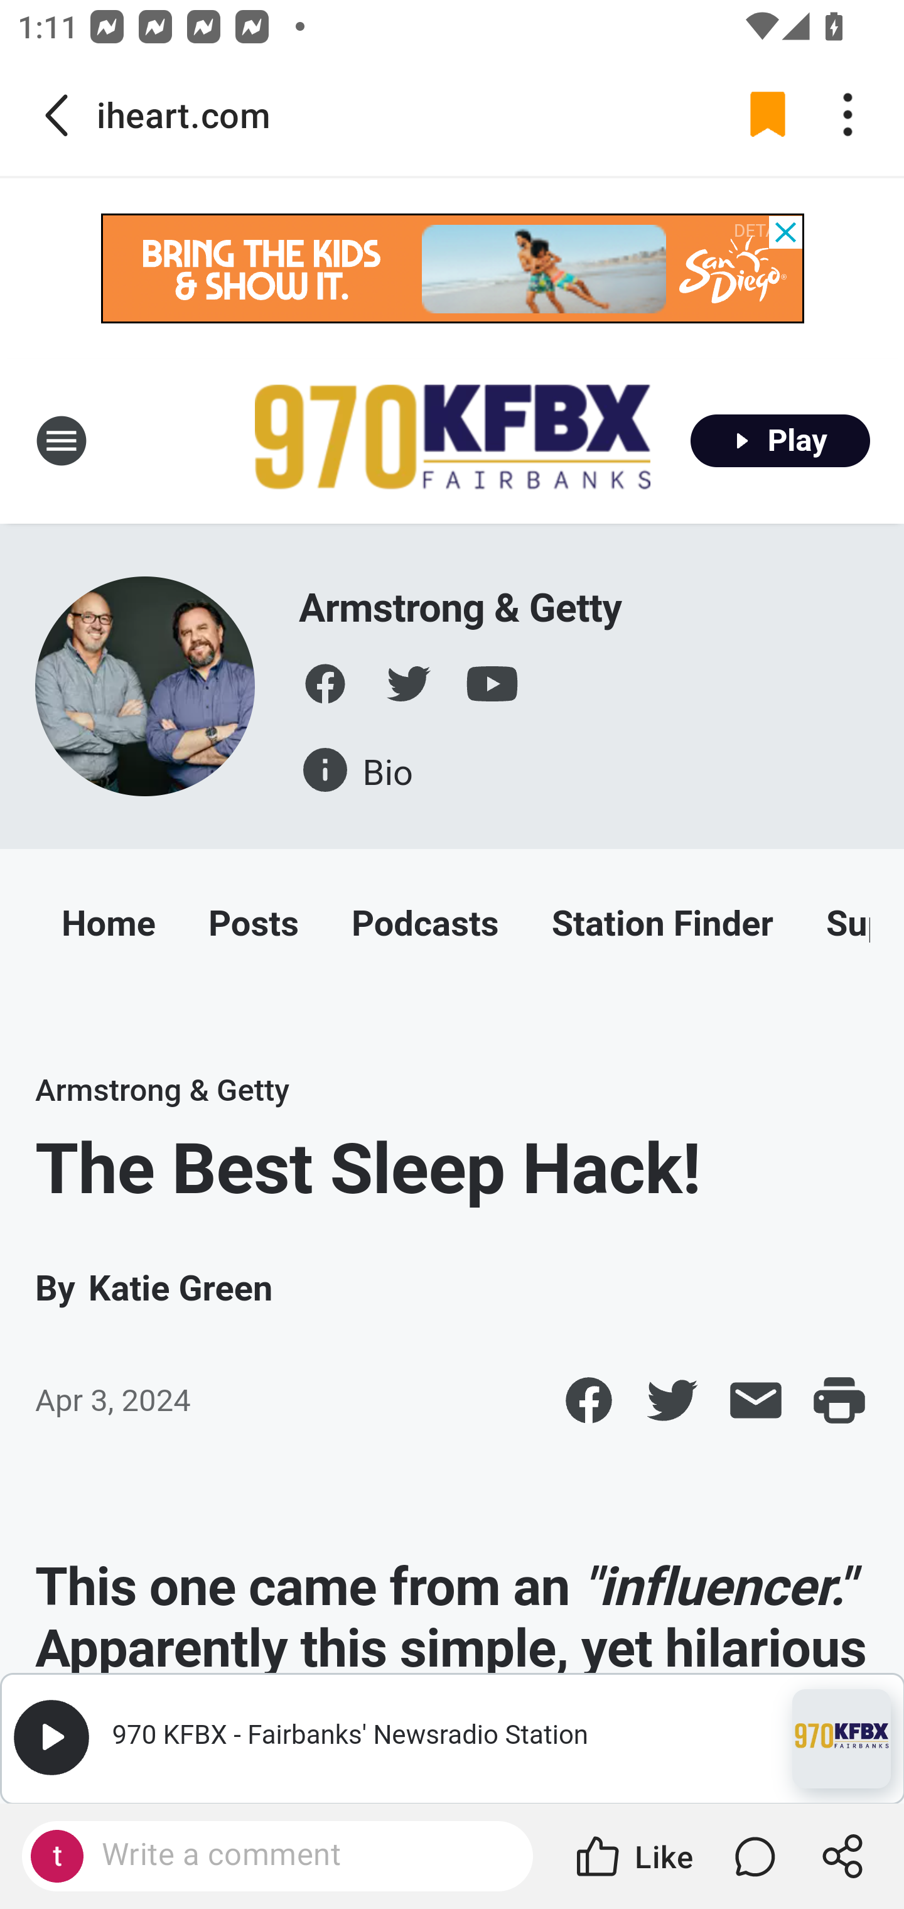 Image resolution: width=904 pixels, height=1909 pixels. What do you see at coordinates (51, 1738) in the screenshot?
I see `Play` at bounding box center [51, 1738].